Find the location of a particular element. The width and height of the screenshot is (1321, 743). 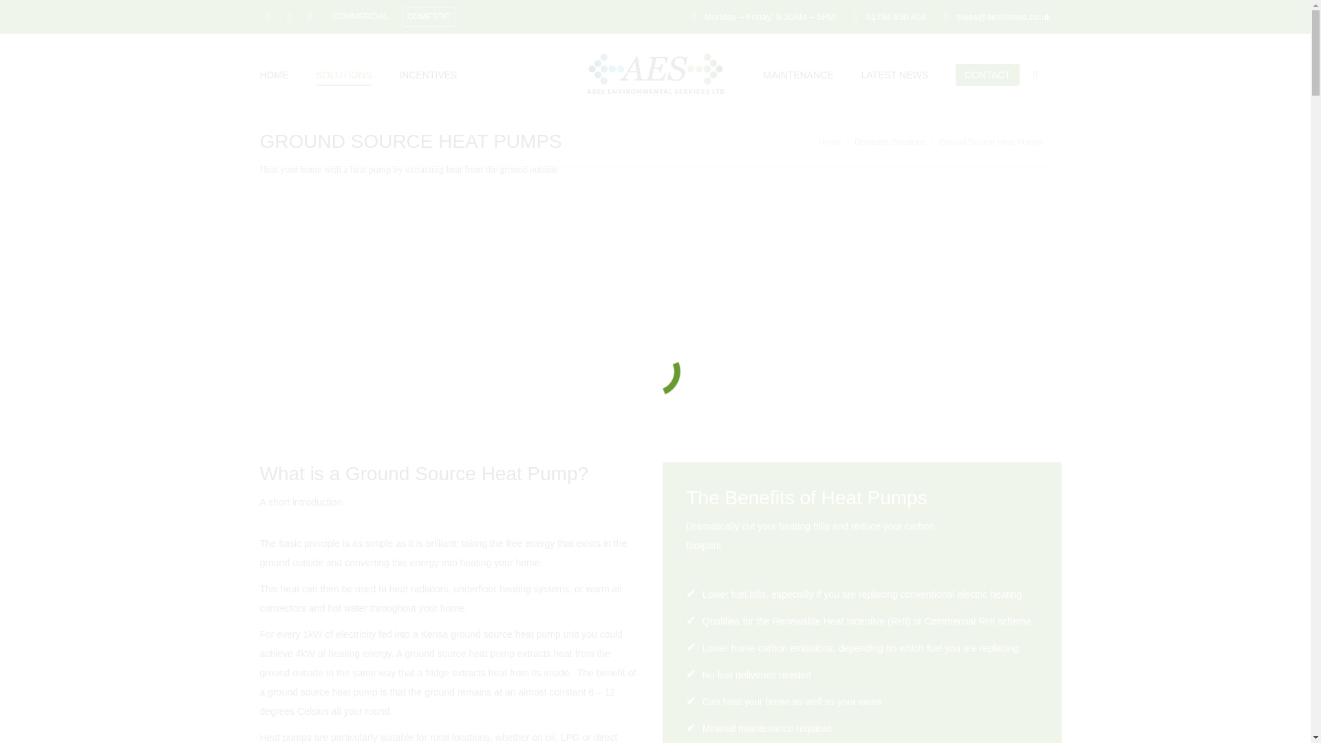

DOMESTIC is located at coordinates (429, 17).